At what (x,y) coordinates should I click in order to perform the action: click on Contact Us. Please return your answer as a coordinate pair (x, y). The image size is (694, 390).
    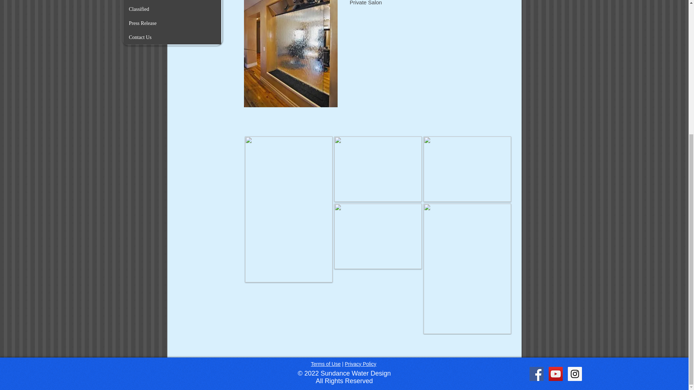
    Looking at the image, I should click on (172, 38).